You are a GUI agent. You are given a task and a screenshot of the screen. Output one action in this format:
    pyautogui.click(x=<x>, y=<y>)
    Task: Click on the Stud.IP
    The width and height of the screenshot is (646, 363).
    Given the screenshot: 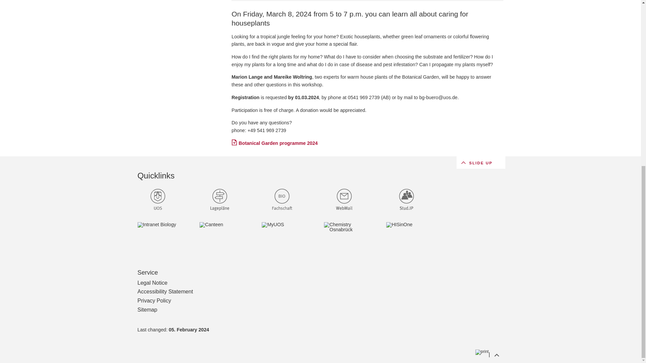 What is the action you would take?
    pyautogui.click(x=413, y=201)
    